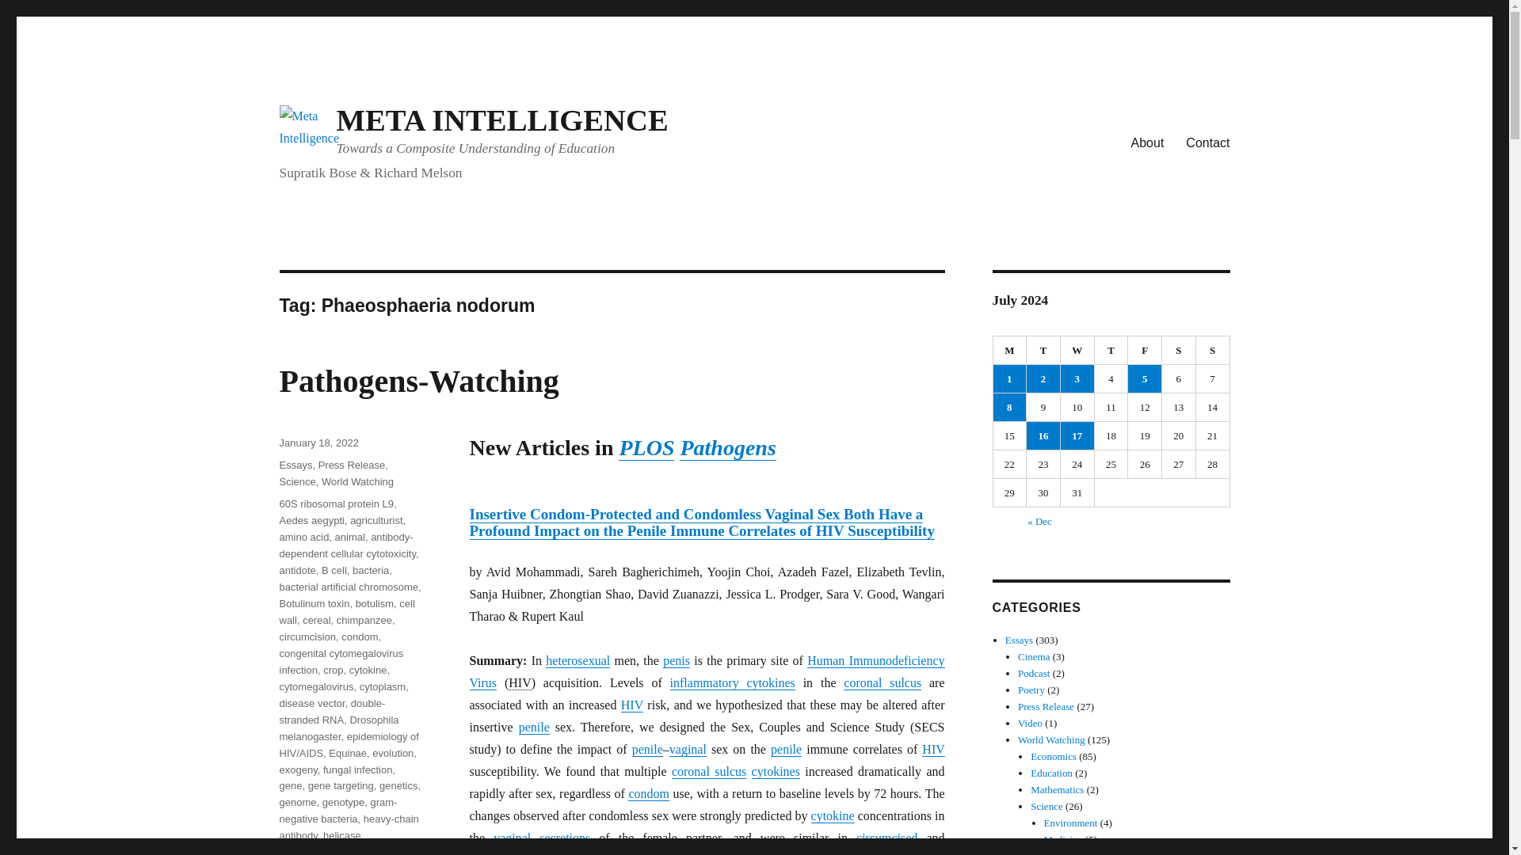  What do you see at coordinates (833, 815) in the screenshot?
I see `cytokine` at bounding box center [833, 815].